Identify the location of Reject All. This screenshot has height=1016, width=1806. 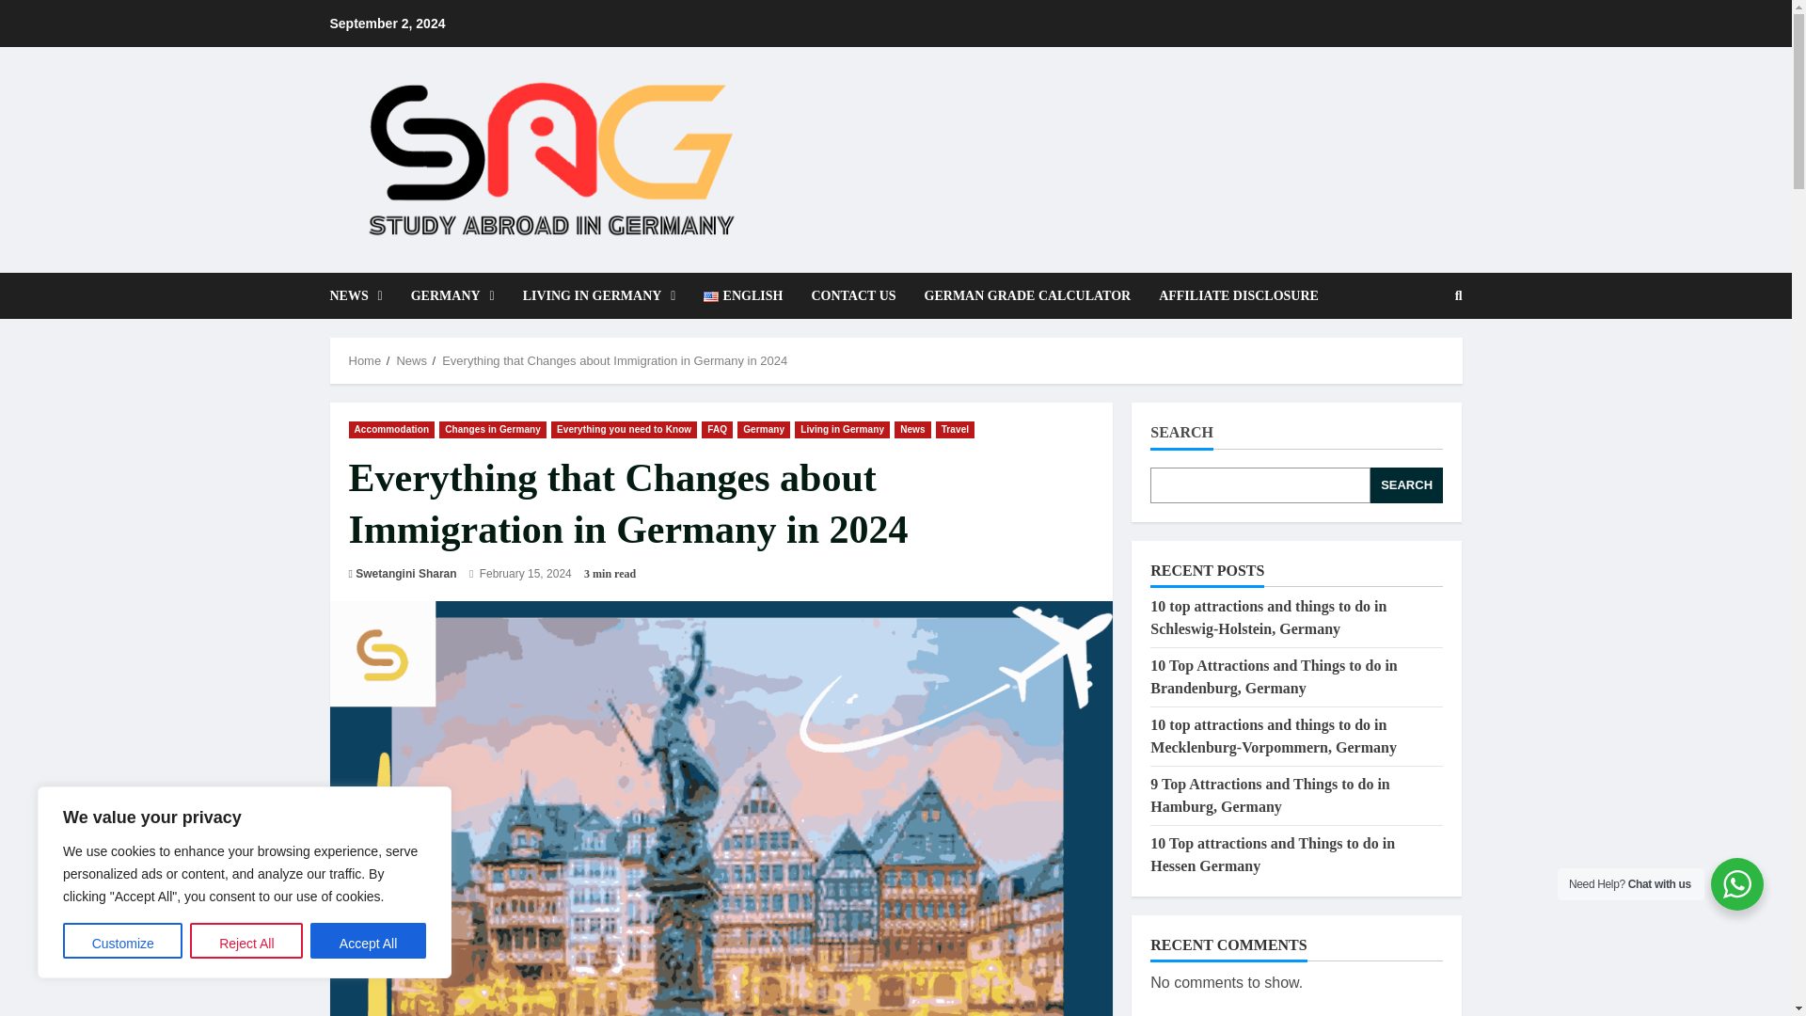
(246, 941).